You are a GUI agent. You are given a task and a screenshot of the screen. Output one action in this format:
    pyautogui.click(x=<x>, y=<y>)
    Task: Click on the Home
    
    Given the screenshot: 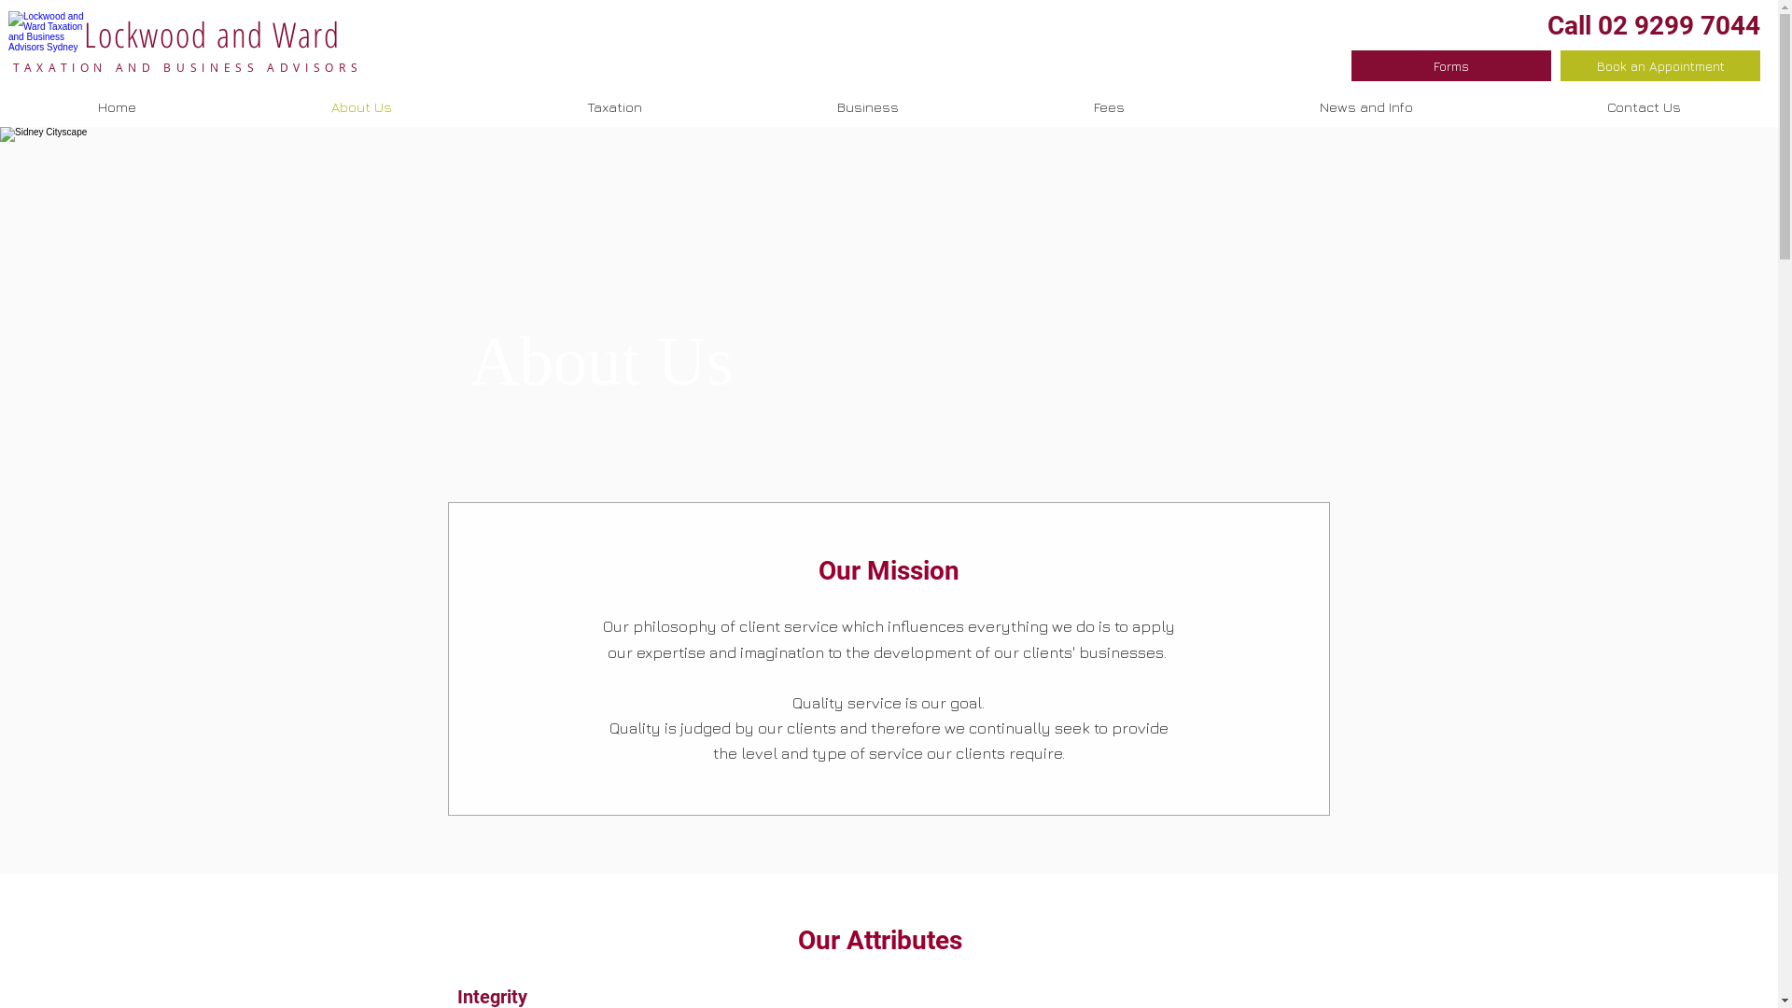 What is the action you would take?
    pyautogui.click(x=47, y=35)
    